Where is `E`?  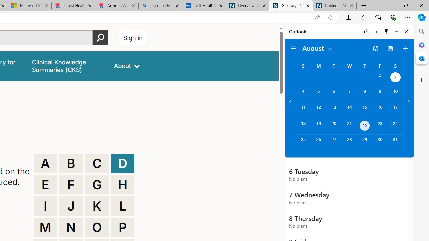
E is located at coordinates (45, 185).